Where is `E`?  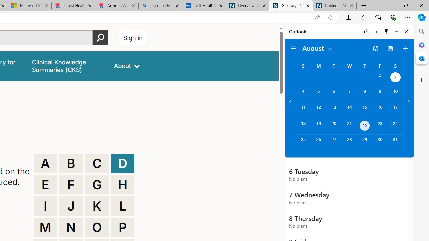
E is located at coordinates (45, 185).